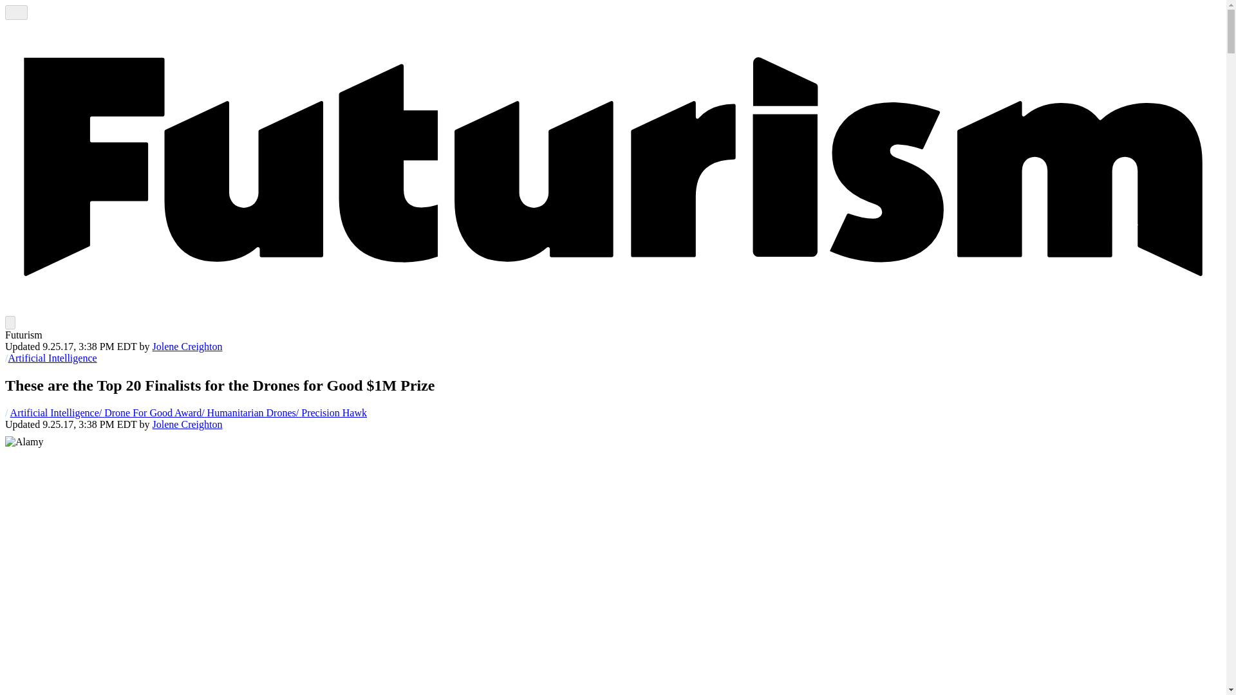 Image resolution: width=1236 pixels, height=695 pixels. Describe the element at coordinates (187, 346) in the screenshot. I see `Jolene Creighton` at that location.